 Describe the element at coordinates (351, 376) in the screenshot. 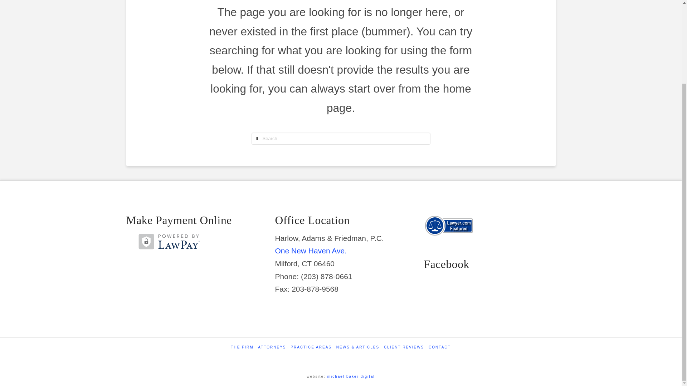

I see `michael baker digital` at that location.